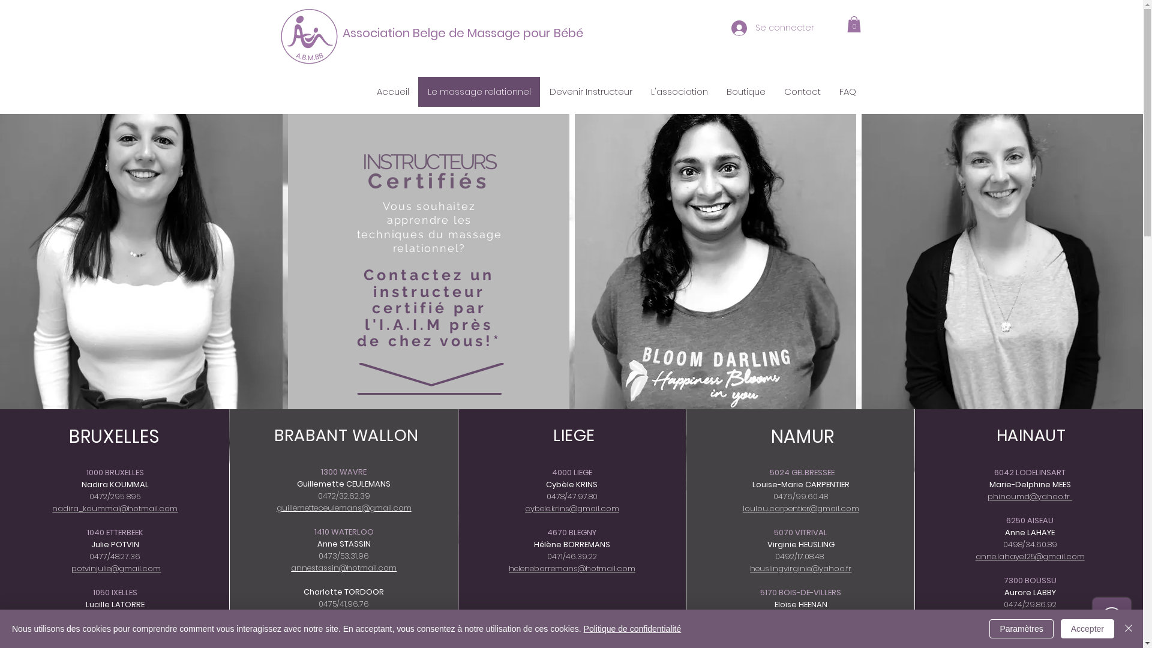  What do you see at coordinates (344, 508) in the screenshot?
I see `guillemetteceulemans@gmail.com` at bounding box center [344, 508].